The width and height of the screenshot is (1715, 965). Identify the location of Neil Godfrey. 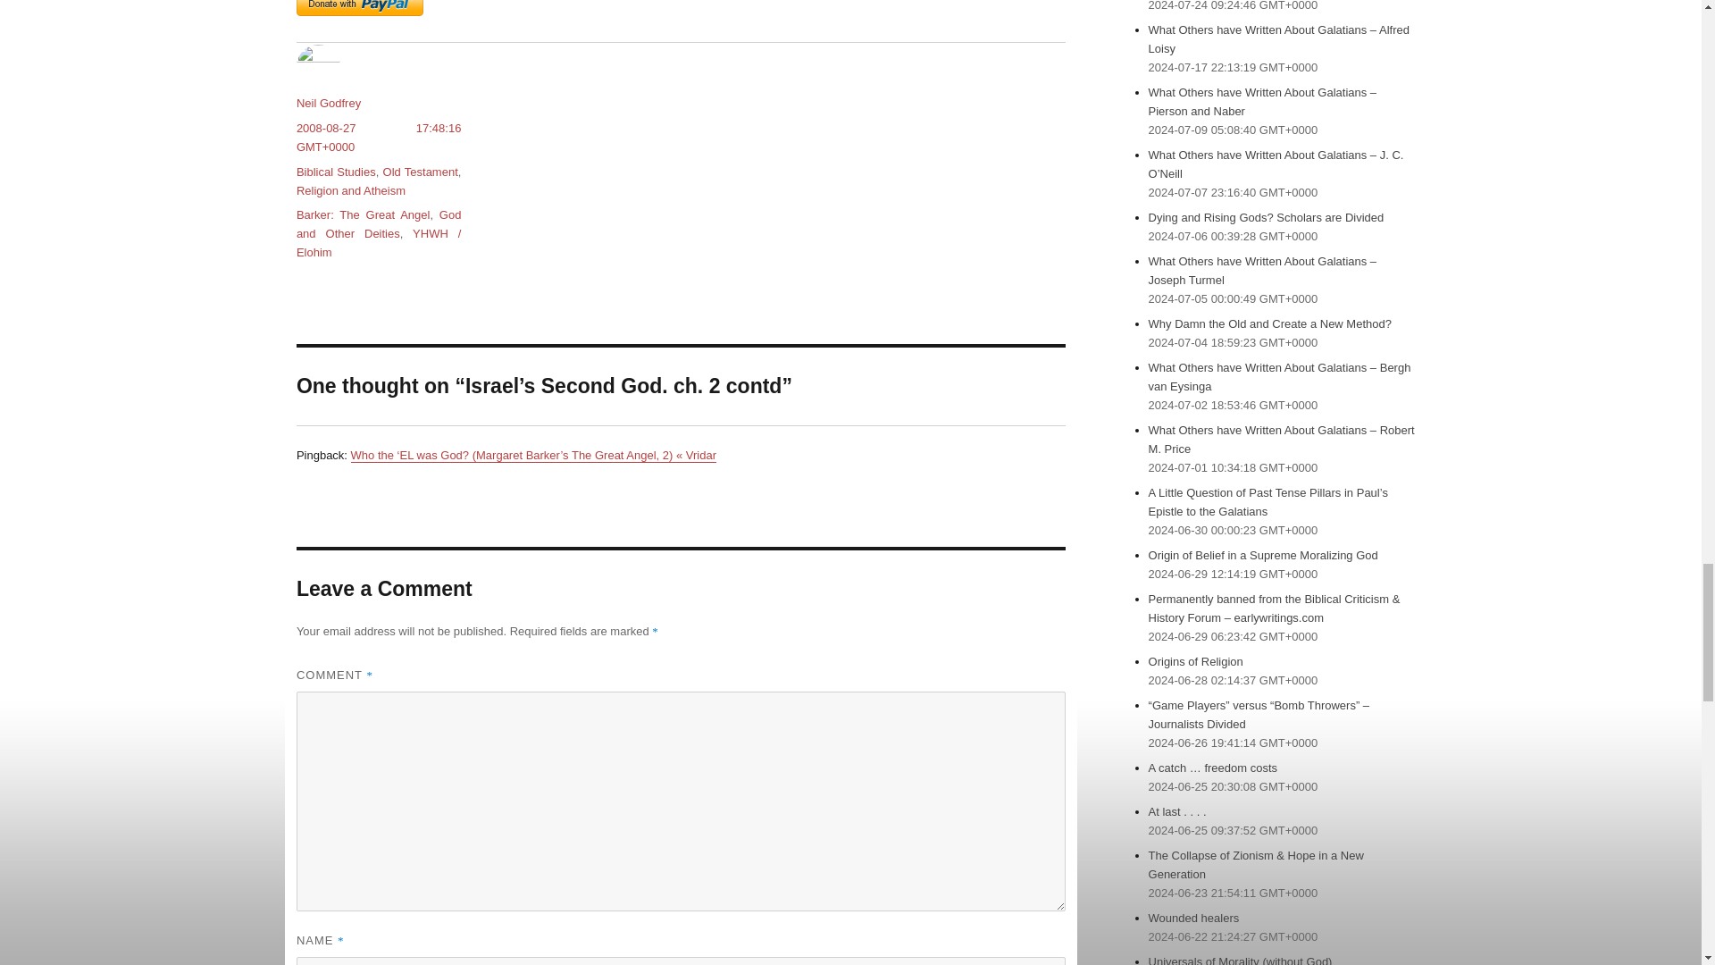
(329, 104).